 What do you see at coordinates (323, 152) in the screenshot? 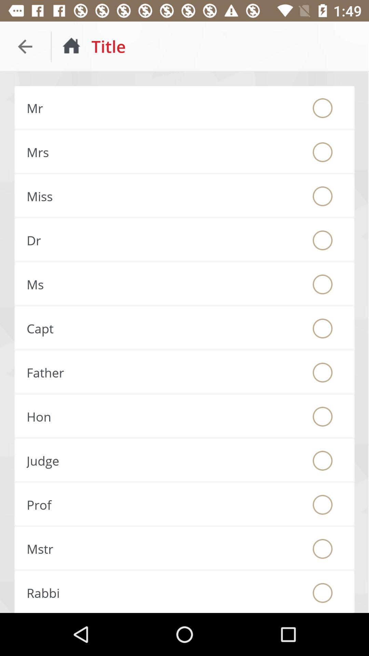
I see `set title to mrs` at bounding box center [323, 152].